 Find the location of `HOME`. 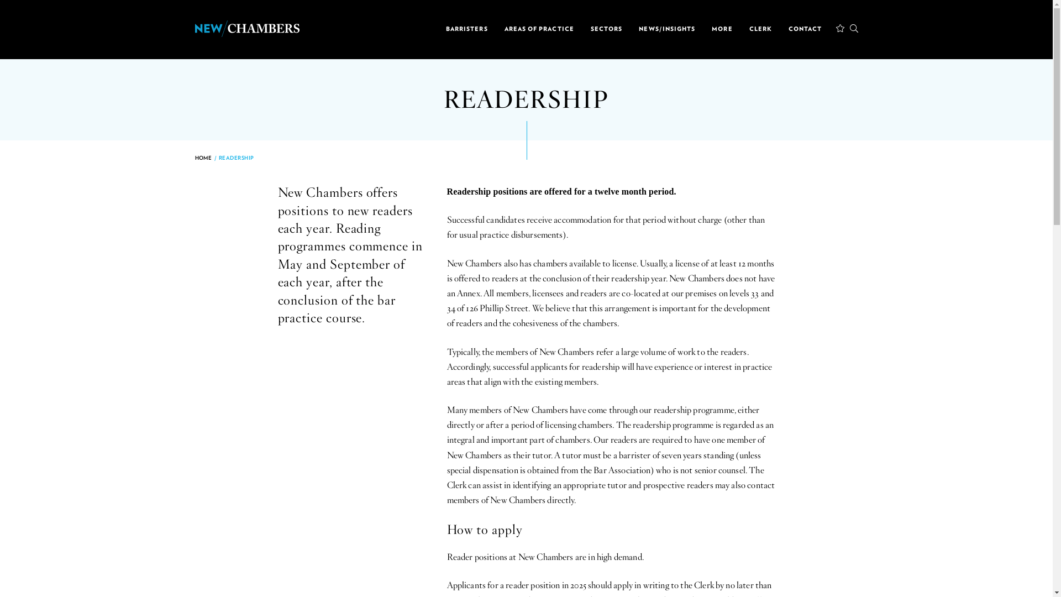

HOME is located at coordinates (203, 158).